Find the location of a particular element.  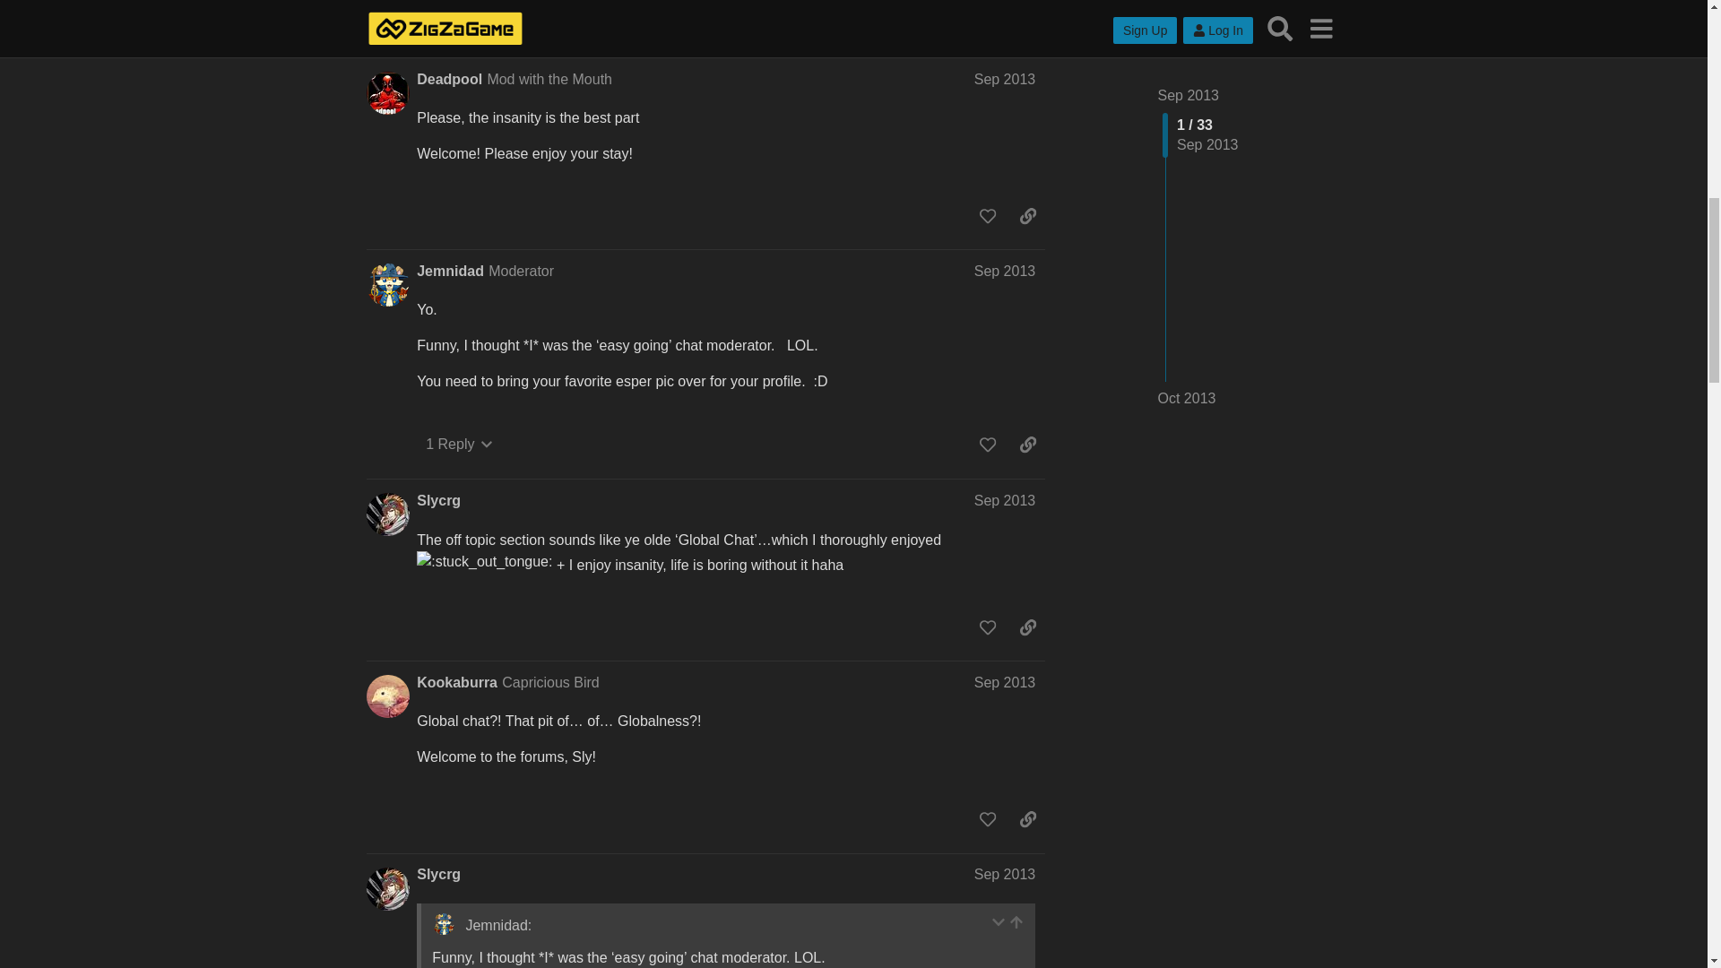

Sep 2013 is located at coordinates (1004, 79).